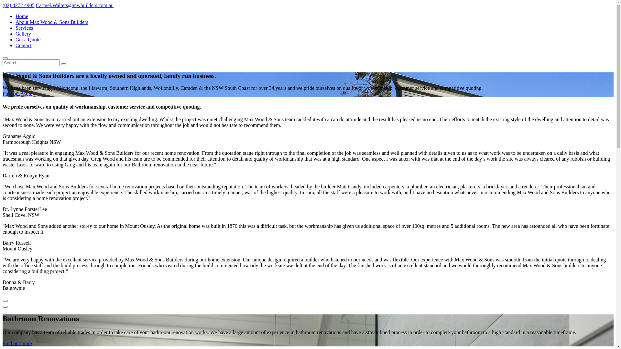  I want to click on Gallery, so click(23, 34).